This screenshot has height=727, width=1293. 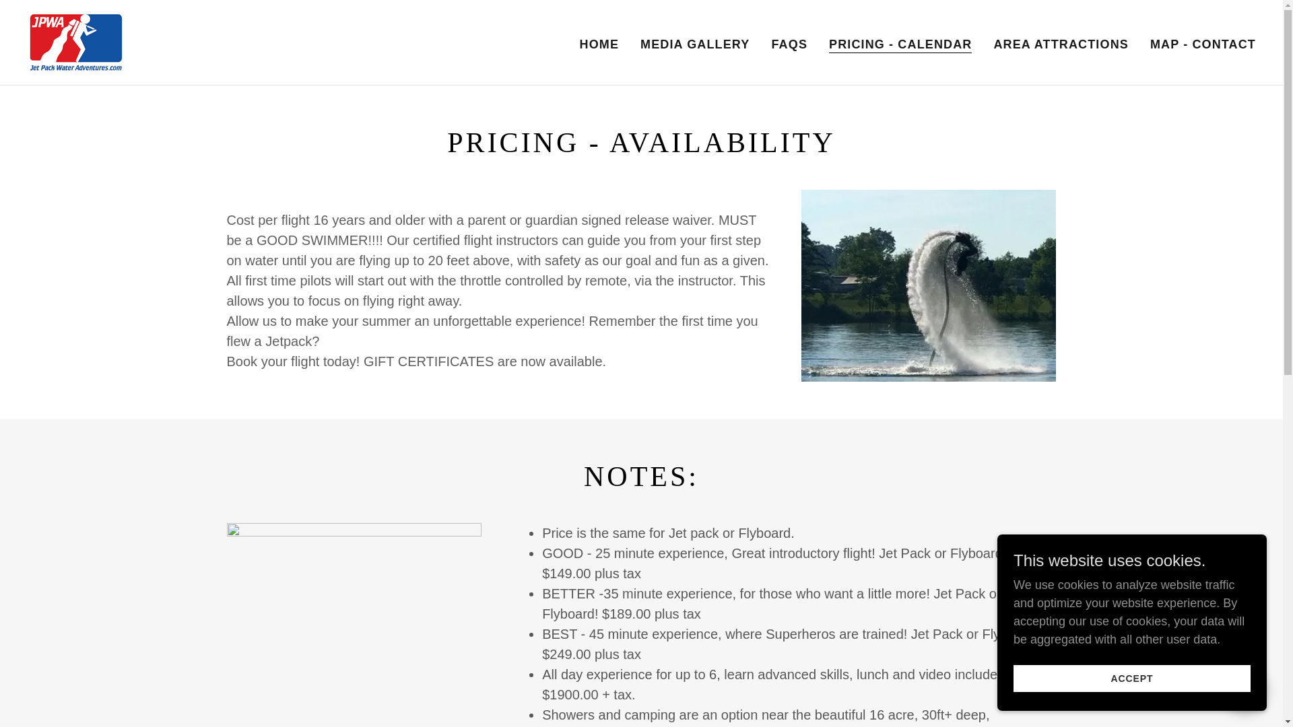 What do you see at coordinates (900, 44) in the screenshot?
I see `PRICING - CALENDAR` at bounding box center [900, 44].